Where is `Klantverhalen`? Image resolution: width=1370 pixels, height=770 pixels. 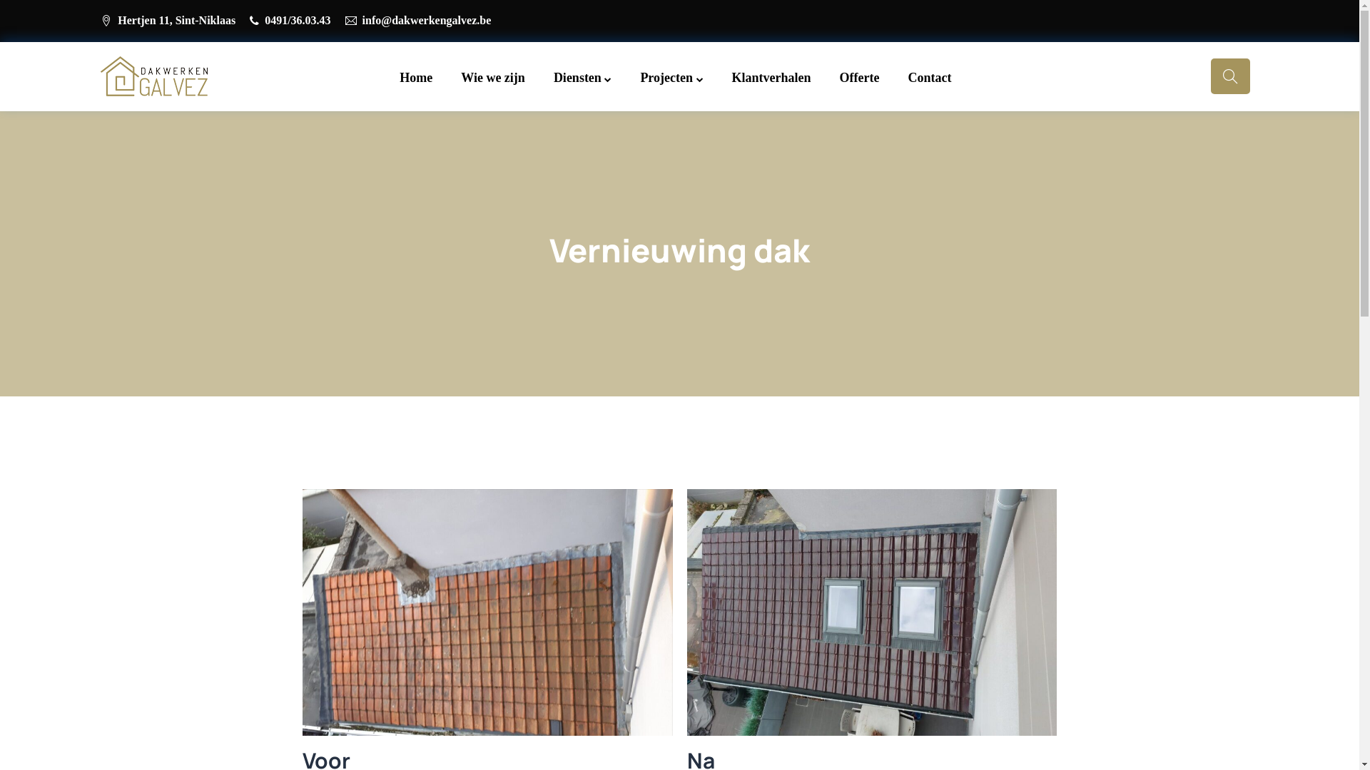 Klantverhalen is located at coordinates (772, 78).